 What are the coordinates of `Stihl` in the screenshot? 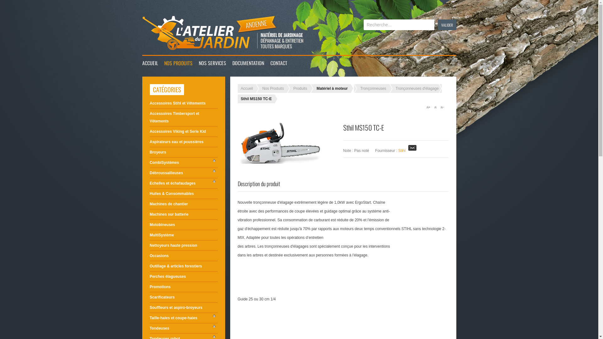 It's located at (402, 151).